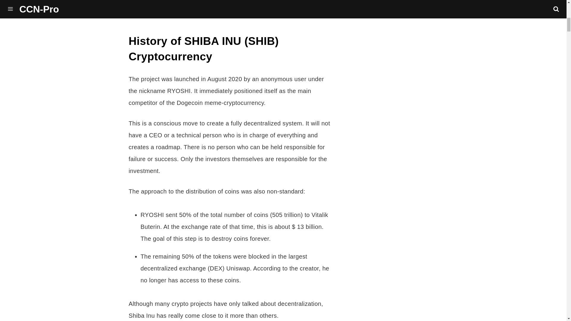 Image resolution: width=571 pixels, height=321 pixels. What do you see at coordinates (486, 298) in the screenshot?
I see `What is cryptocurrency` at bounding box center [486, 298].